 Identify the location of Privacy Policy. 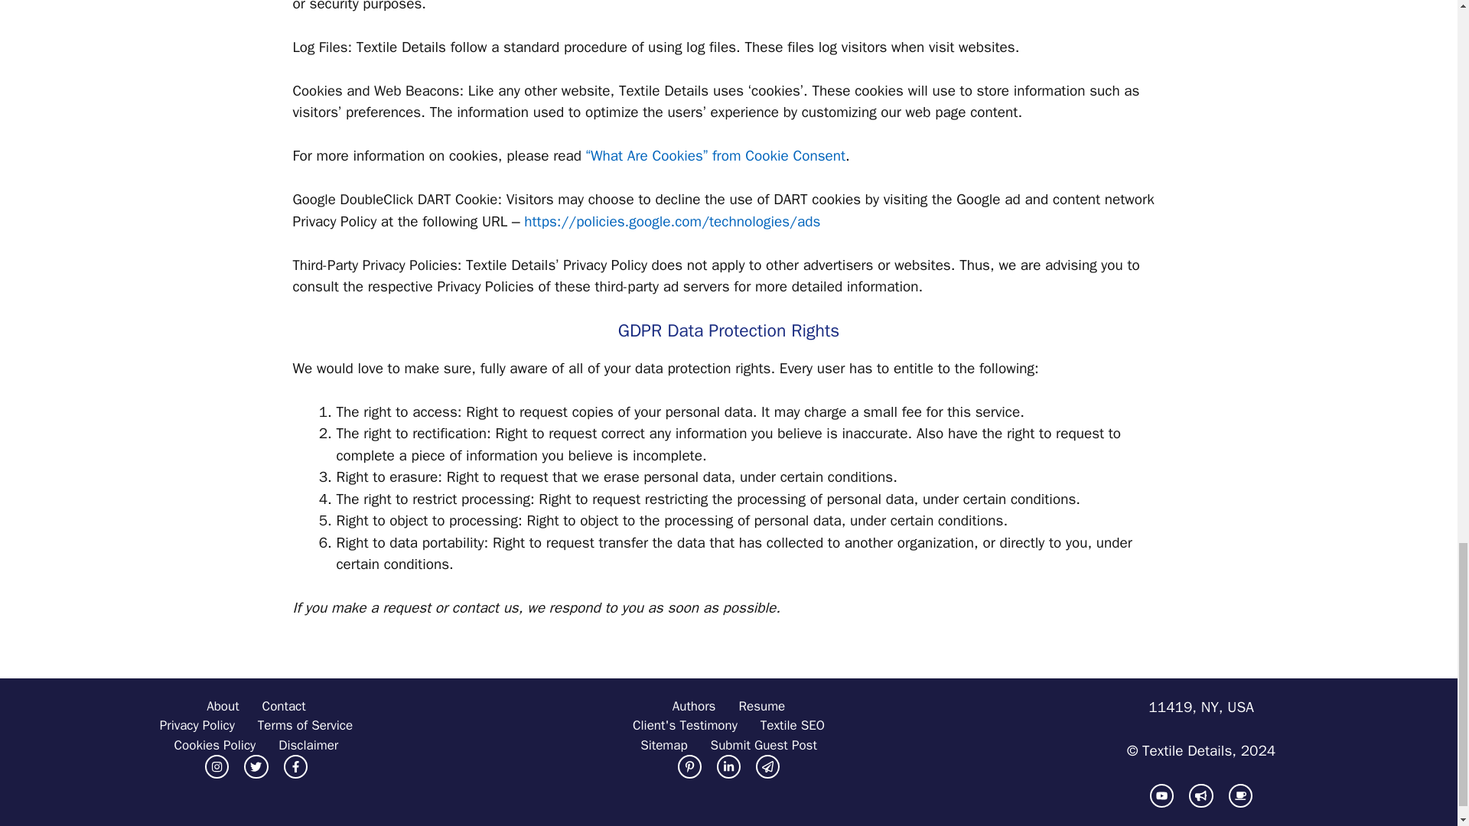
(197, 726).